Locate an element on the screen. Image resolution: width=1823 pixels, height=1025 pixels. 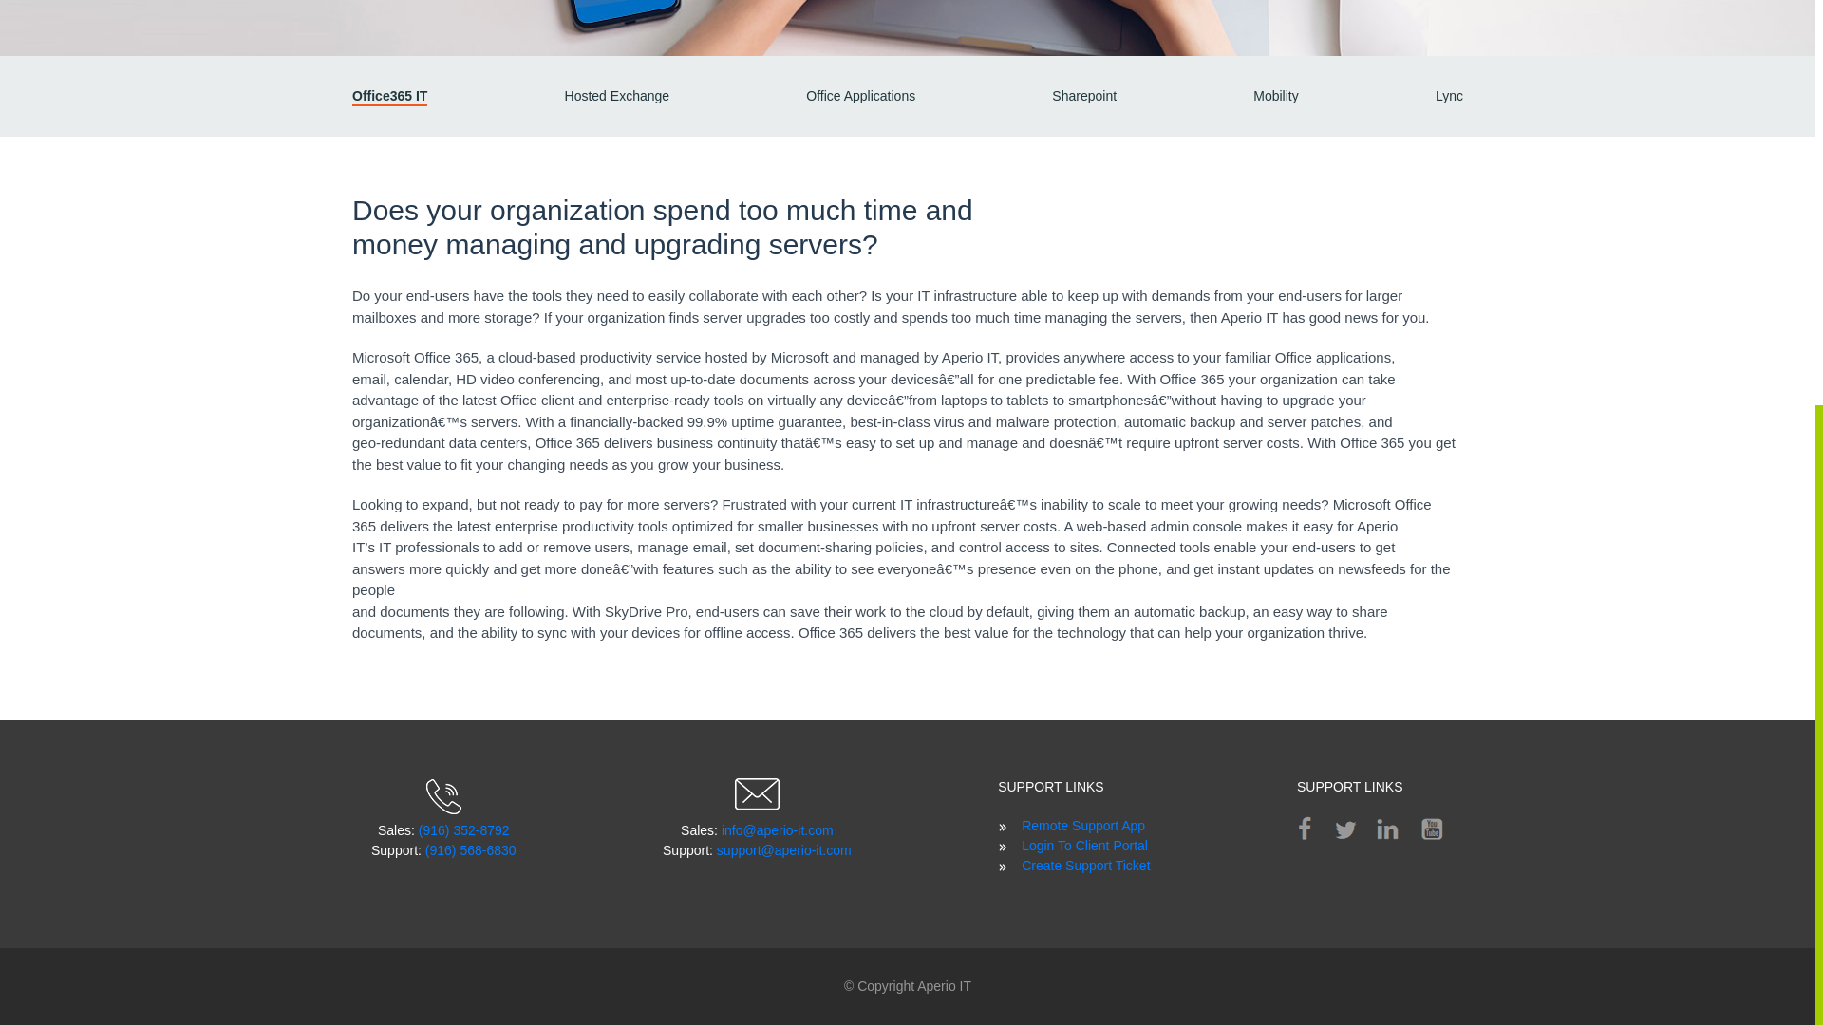
Remote Support App is located at coordinates (1082, 826).